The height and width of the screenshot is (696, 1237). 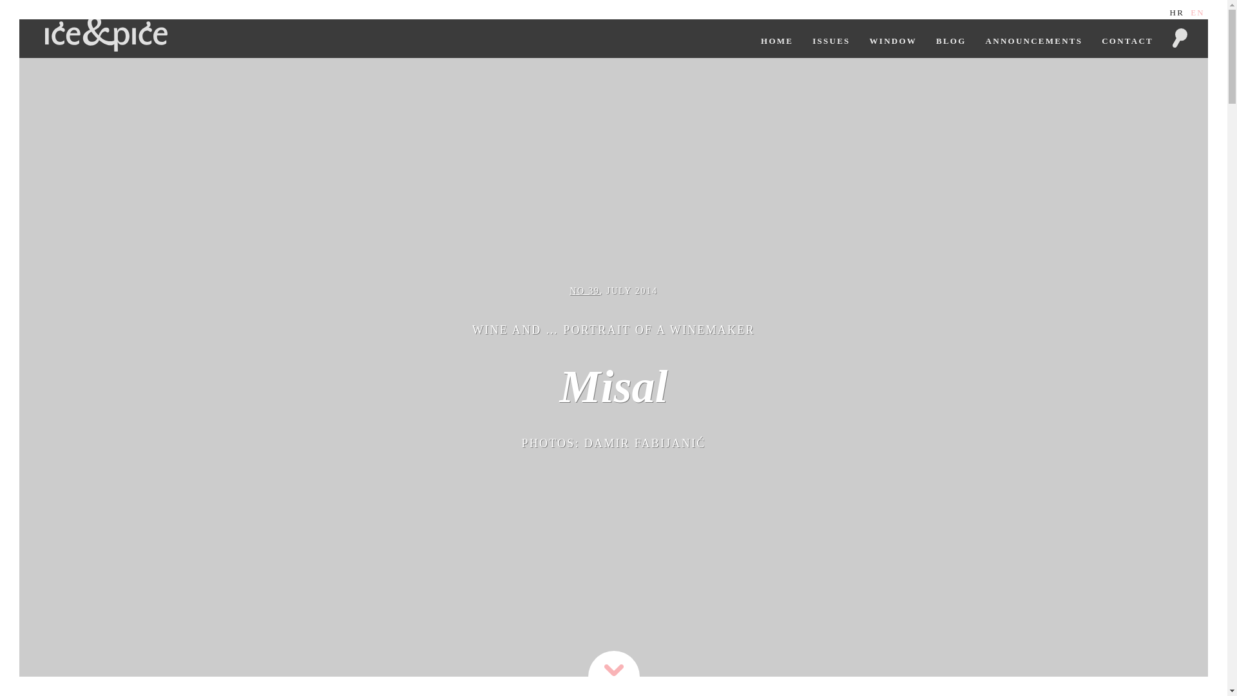 What do you see at coordinates (951, 39) in the screenshot?
I see `blog` at bounding box center [951, 39].